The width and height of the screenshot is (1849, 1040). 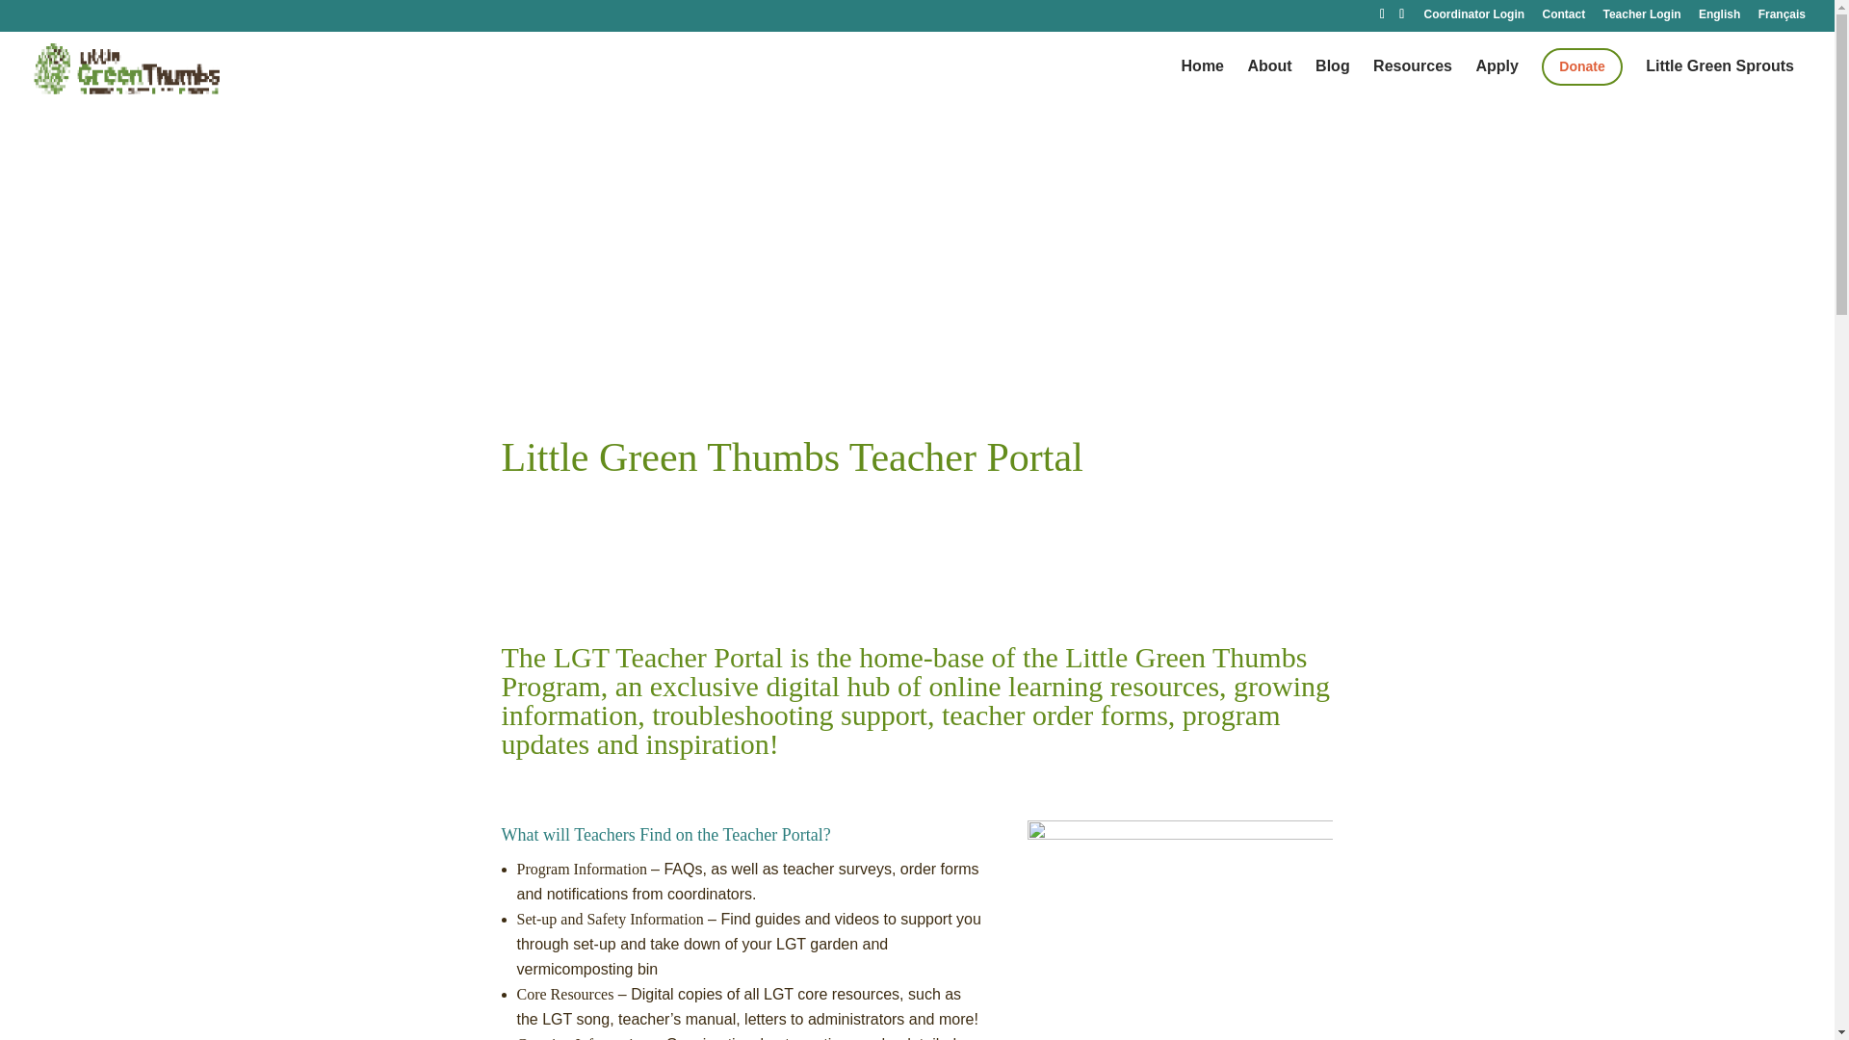 What do you see at coordinates (1719, 84) in the screenshot?
I see `Little Green Sprouts` at bounding box center [1719, 84].